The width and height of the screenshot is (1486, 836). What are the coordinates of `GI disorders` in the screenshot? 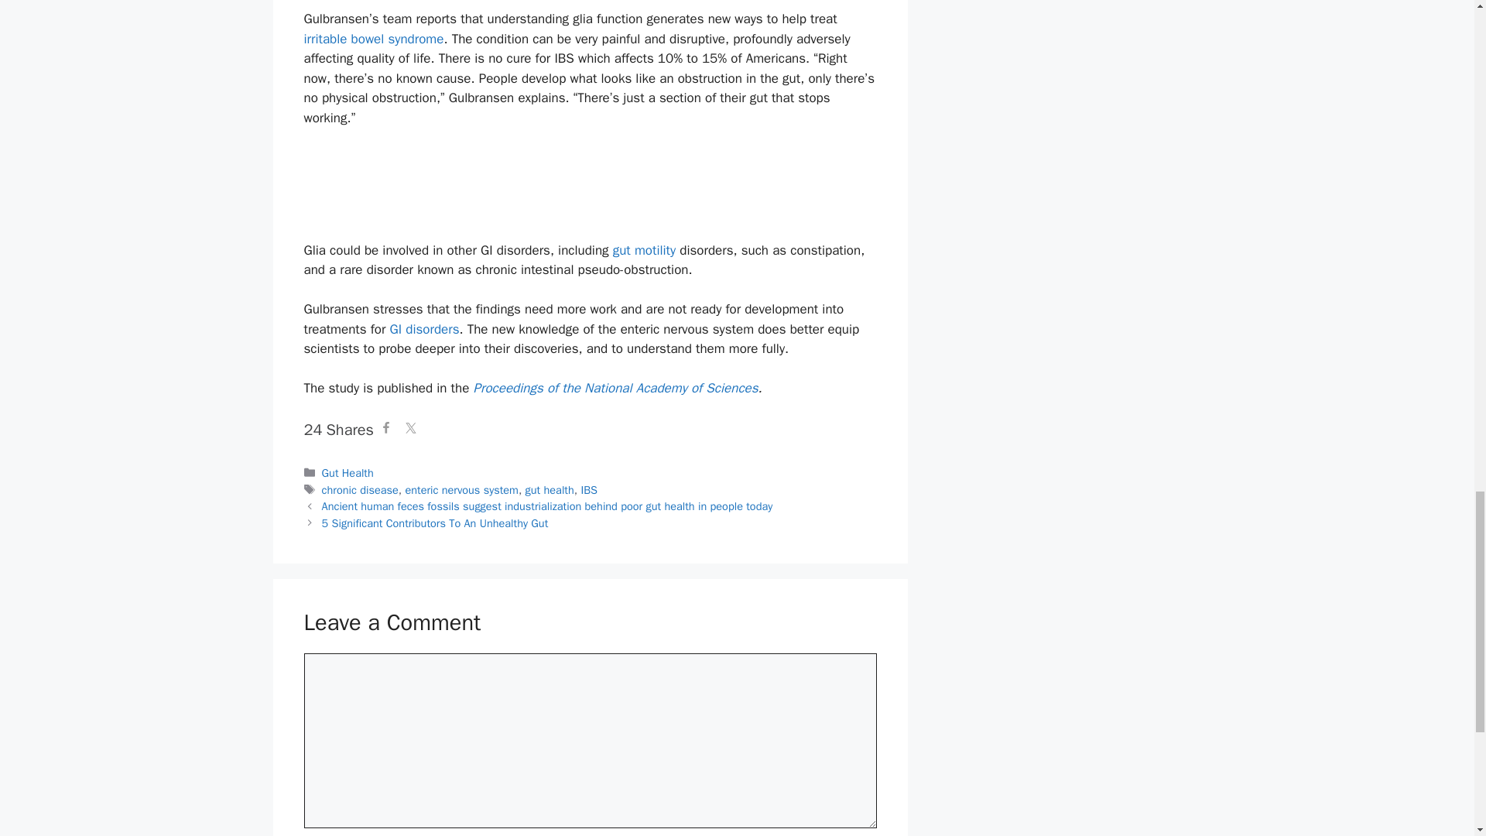 It's located at (424, 329).